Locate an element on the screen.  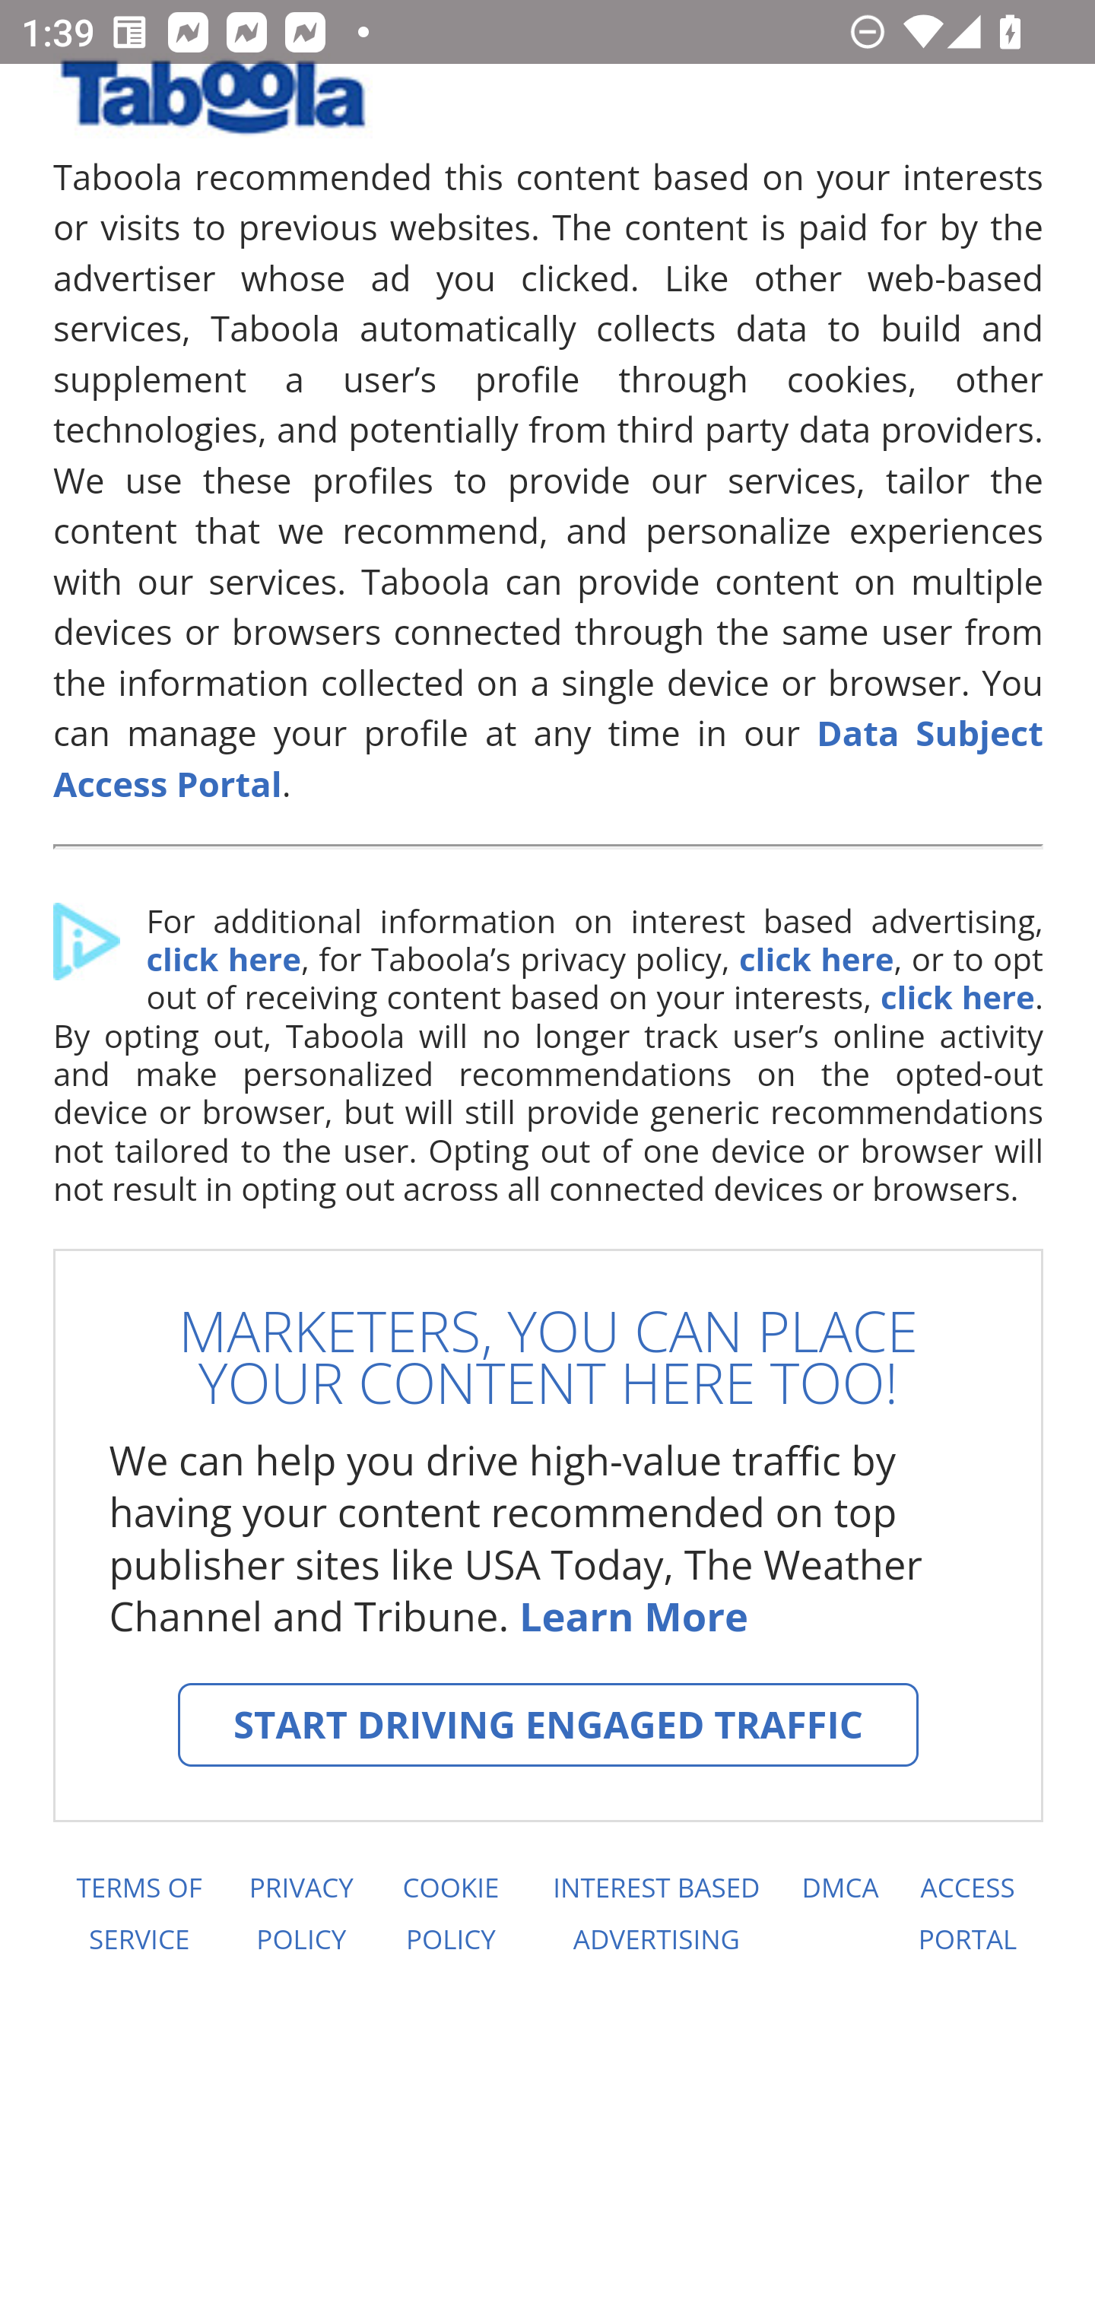
INTEREST BASED ADVERTISING is located at coordinates (657, 1914).